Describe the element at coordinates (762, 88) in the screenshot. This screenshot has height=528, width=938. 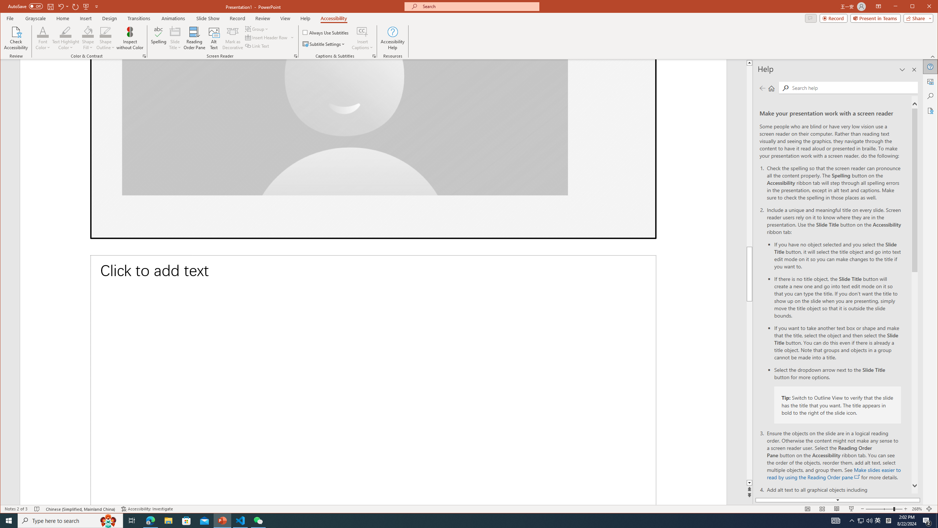
I see `Previous page` at that location.